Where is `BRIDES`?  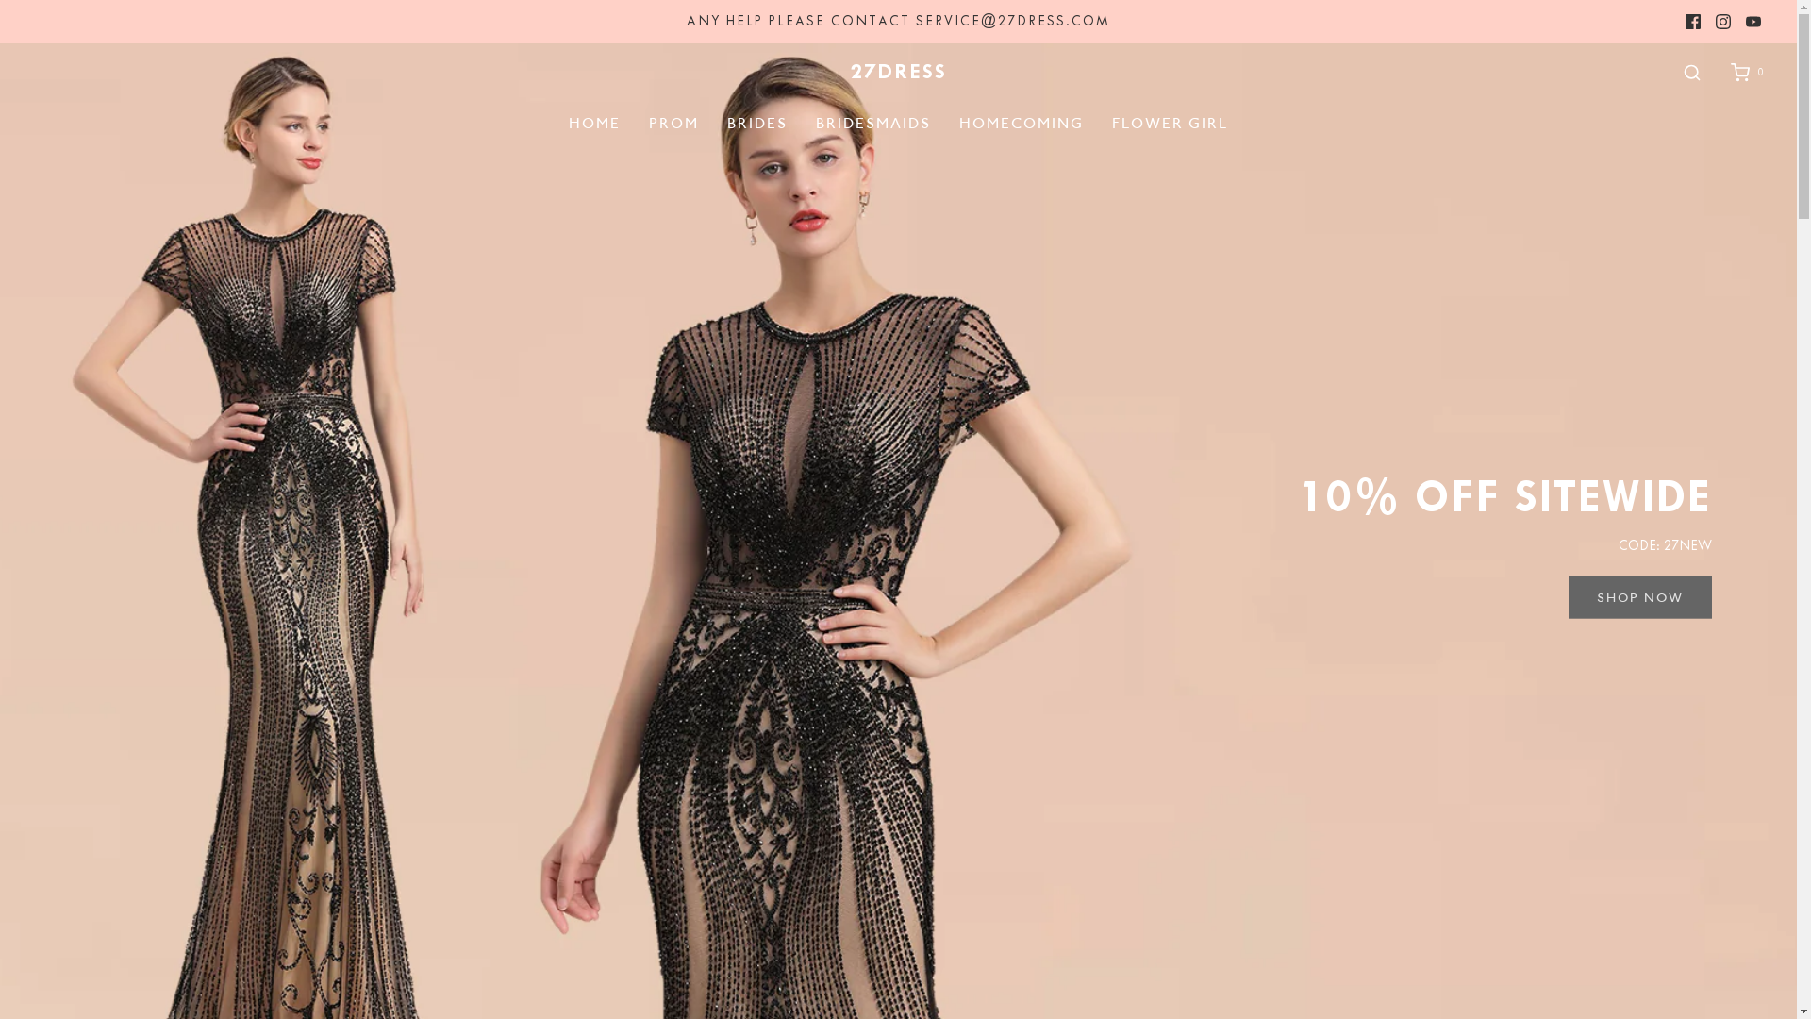 BRIDES is located at coordinates (757, 124).